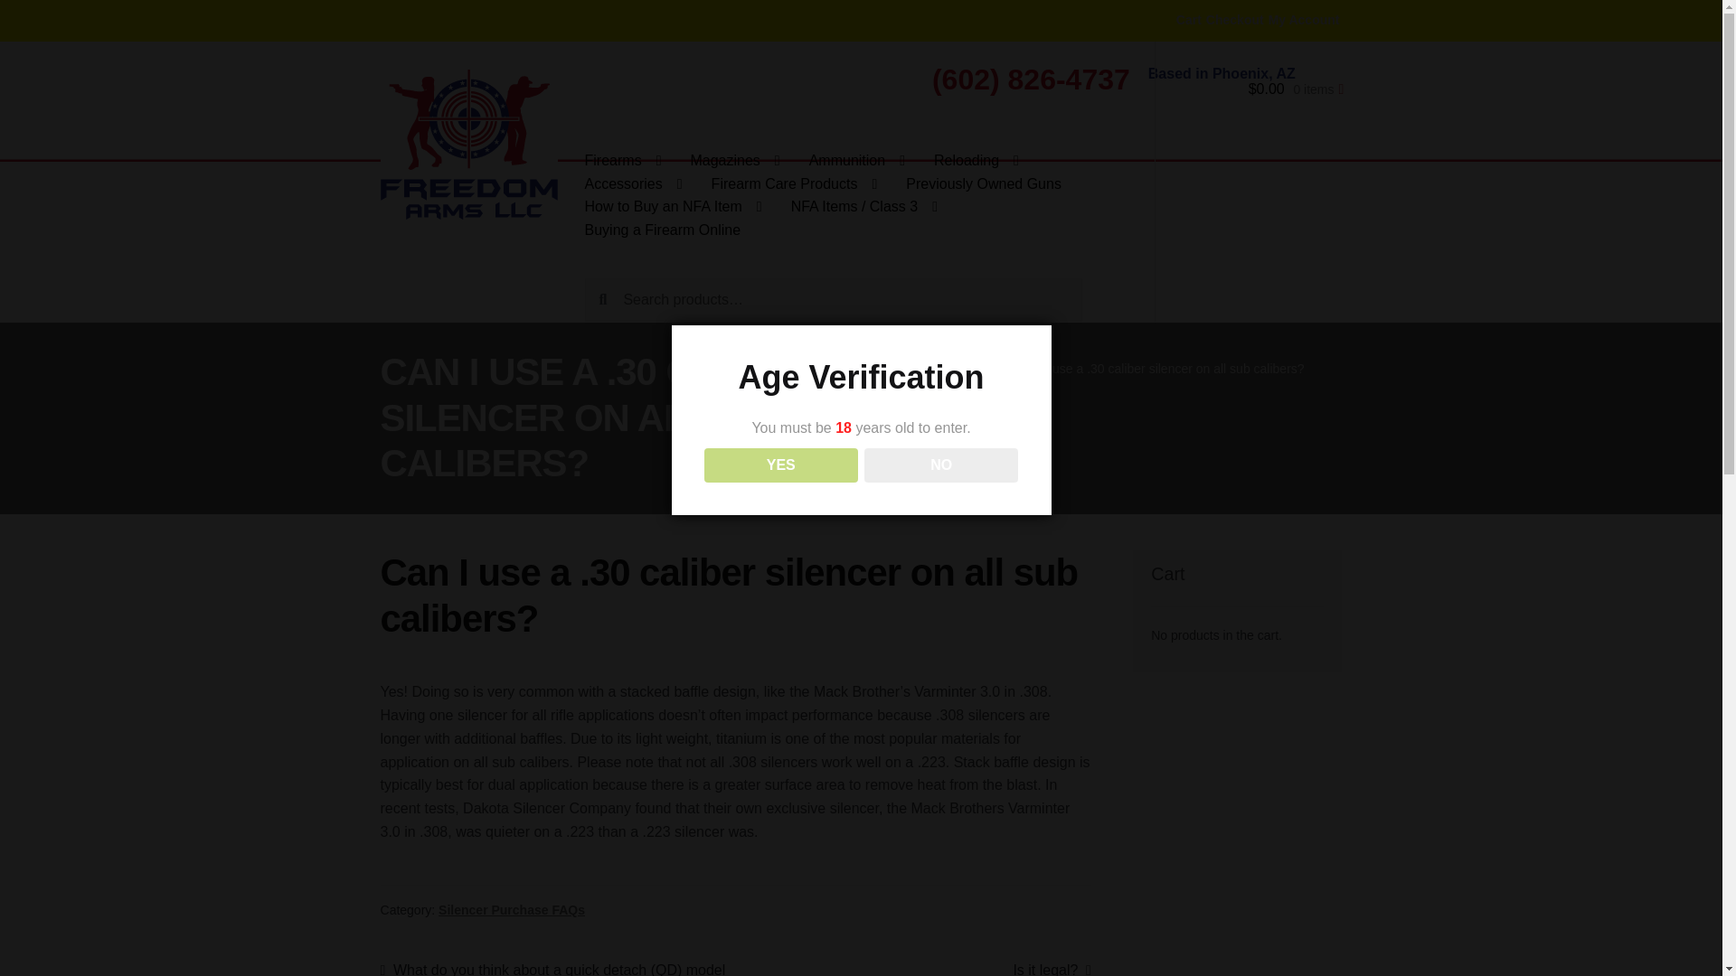  Describe the element at coordinates (857, 161) in the screenshot. I see `Ammunition` at that location.